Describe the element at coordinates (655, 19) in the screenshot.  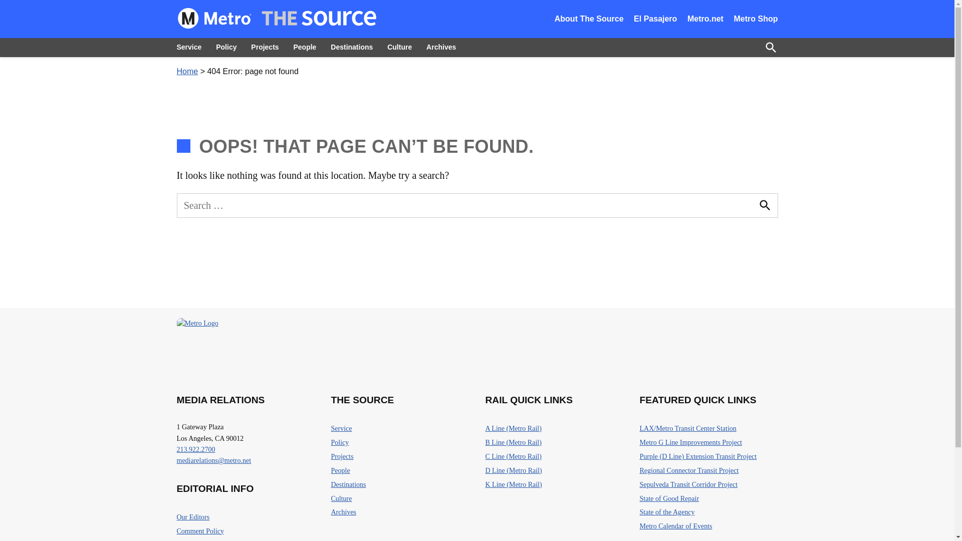
I see `El Pasajero` at that location.